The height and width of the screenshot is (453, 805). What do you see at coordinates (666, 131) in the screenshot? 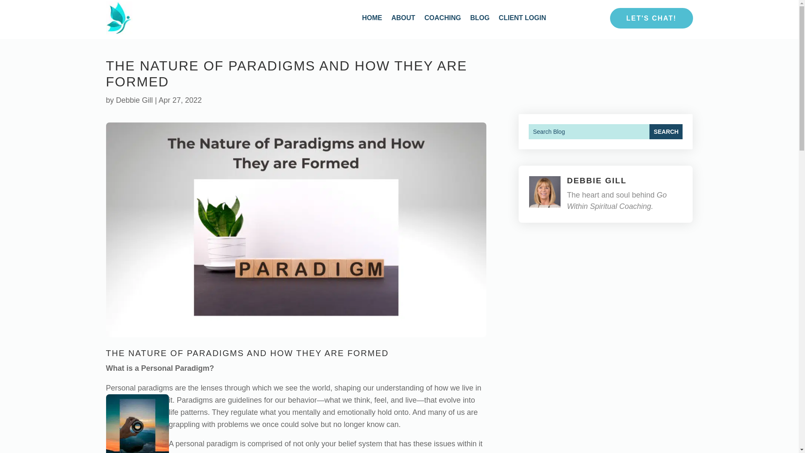
I see `Search` at bounding box center [666, 131].